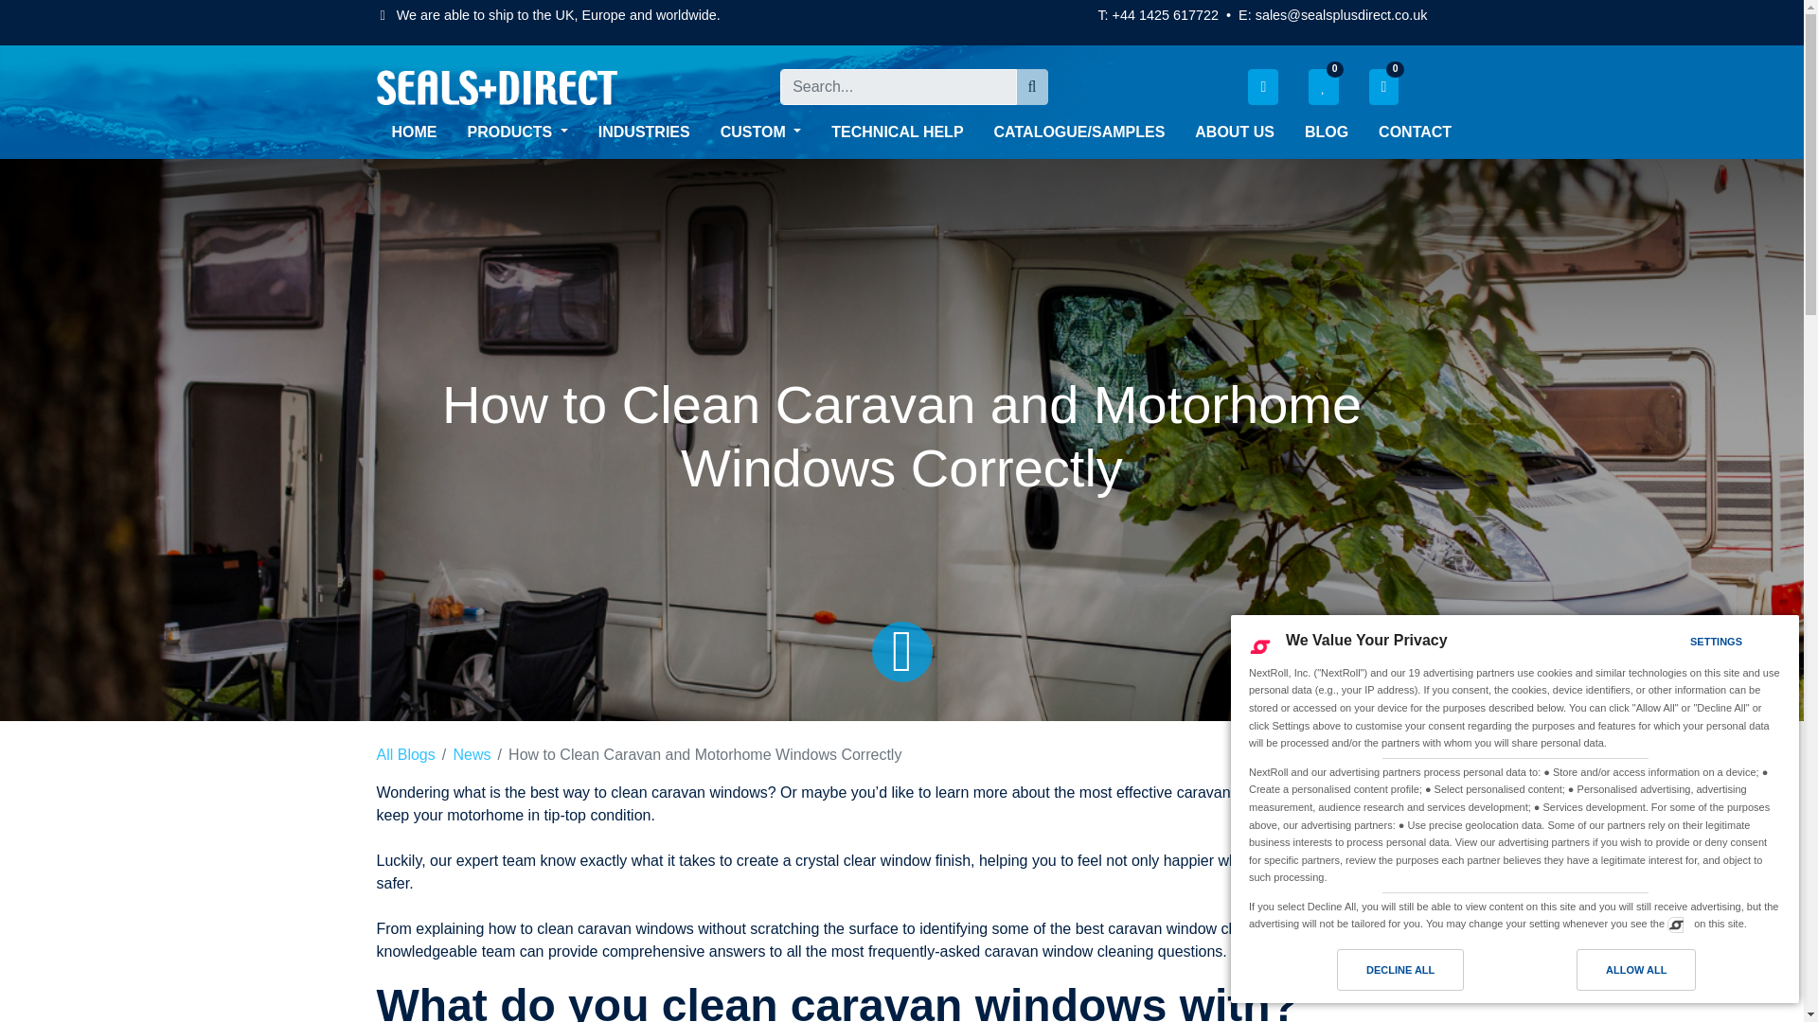 This screenshot has height=1022, width=1818. Describe the element at coordinates (1415, 132) in the screenshot. I see `CONTACT` at that location.